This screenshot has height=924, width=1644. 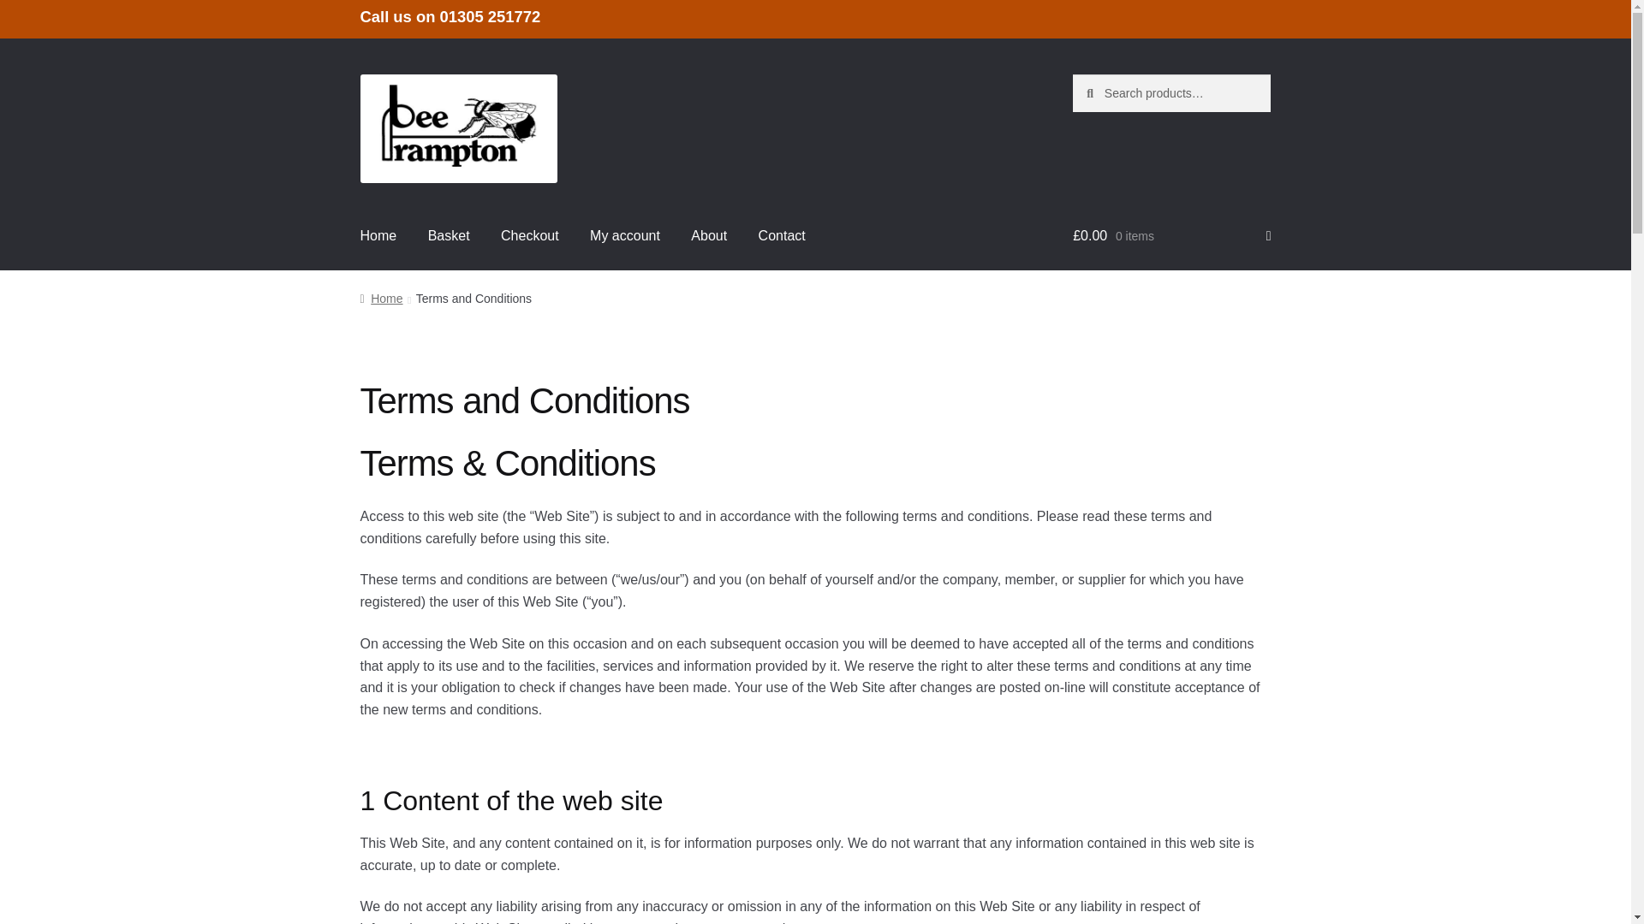 What do you see at coordinates (381, 299) in the screenshot?
I see `Home` at bounding box center [381, 299].